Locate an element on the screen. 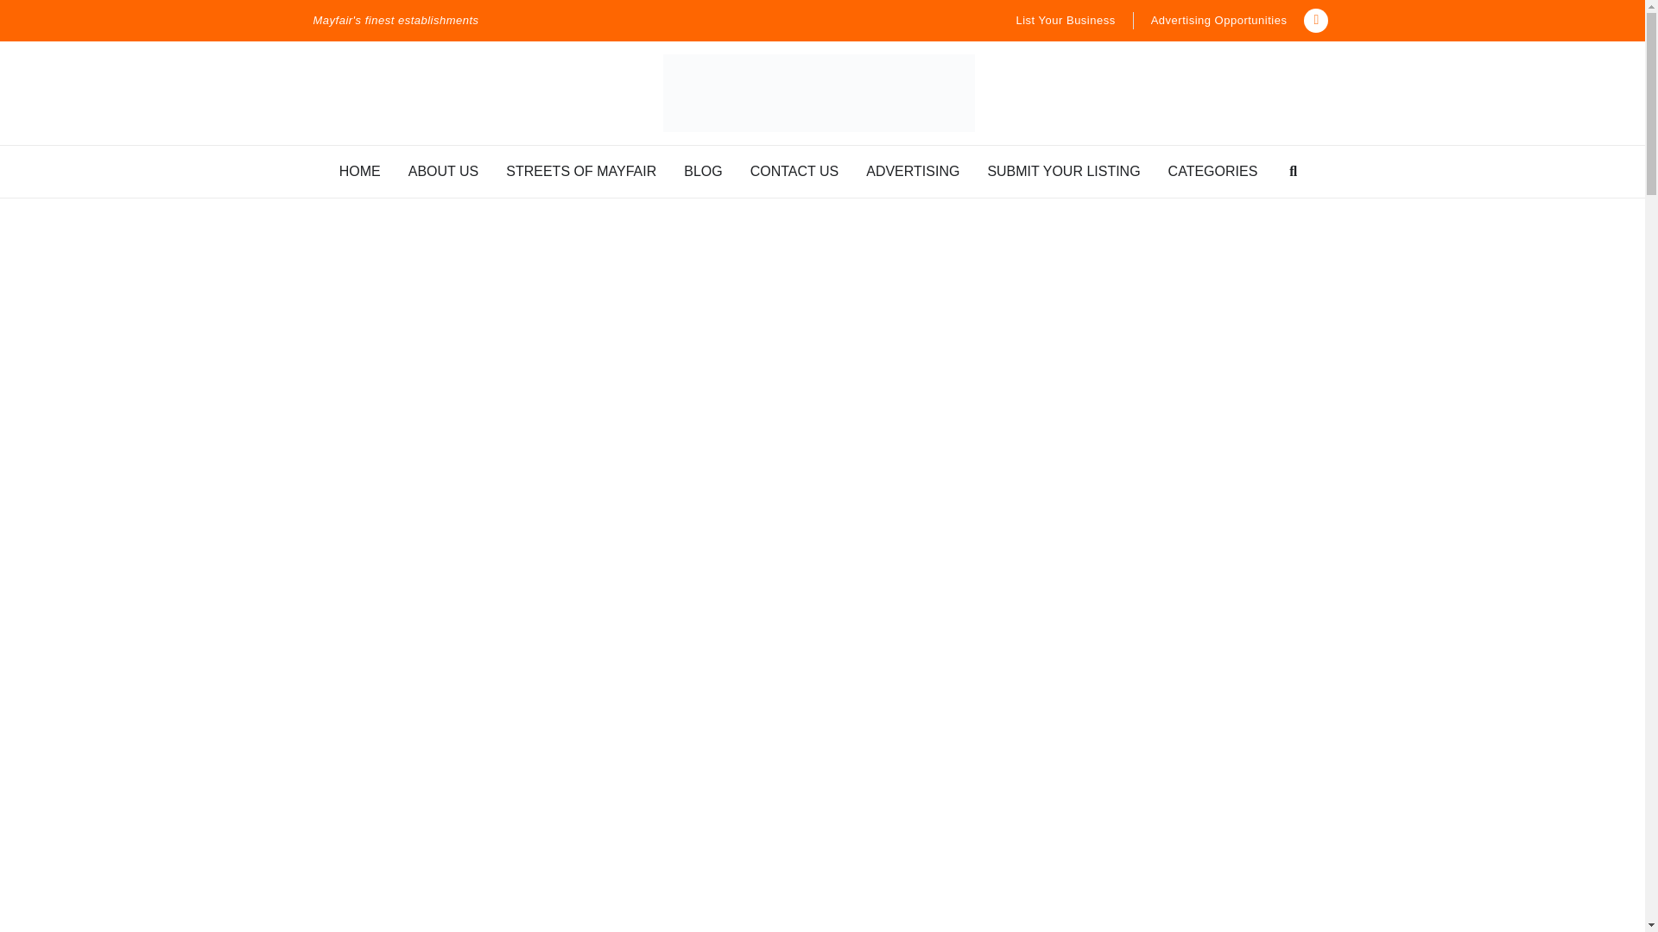  Advertising Opportunities is located at coordinates (1219, 21).